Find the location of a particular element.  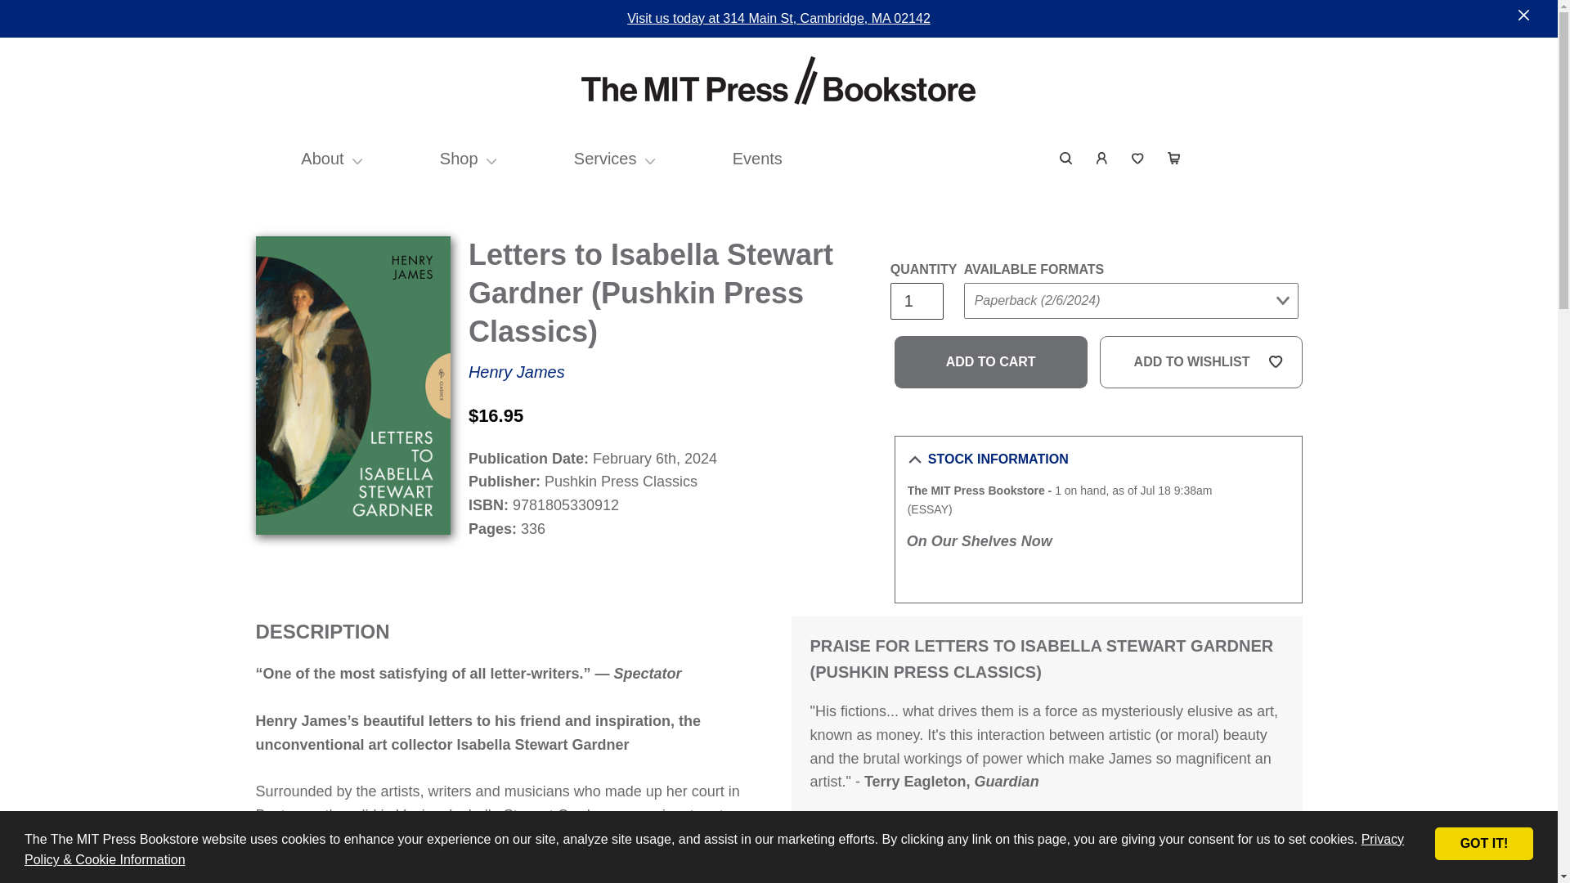

Henry James is located at coordinates (517, 371).